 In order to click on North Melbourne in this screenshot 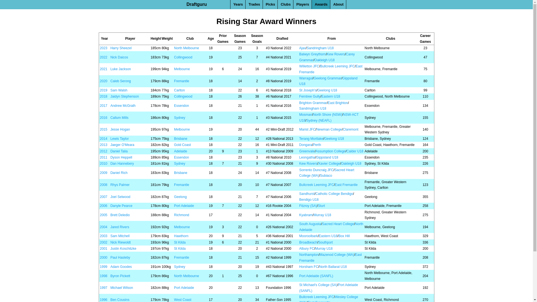, I will do `click(186, 276)`.